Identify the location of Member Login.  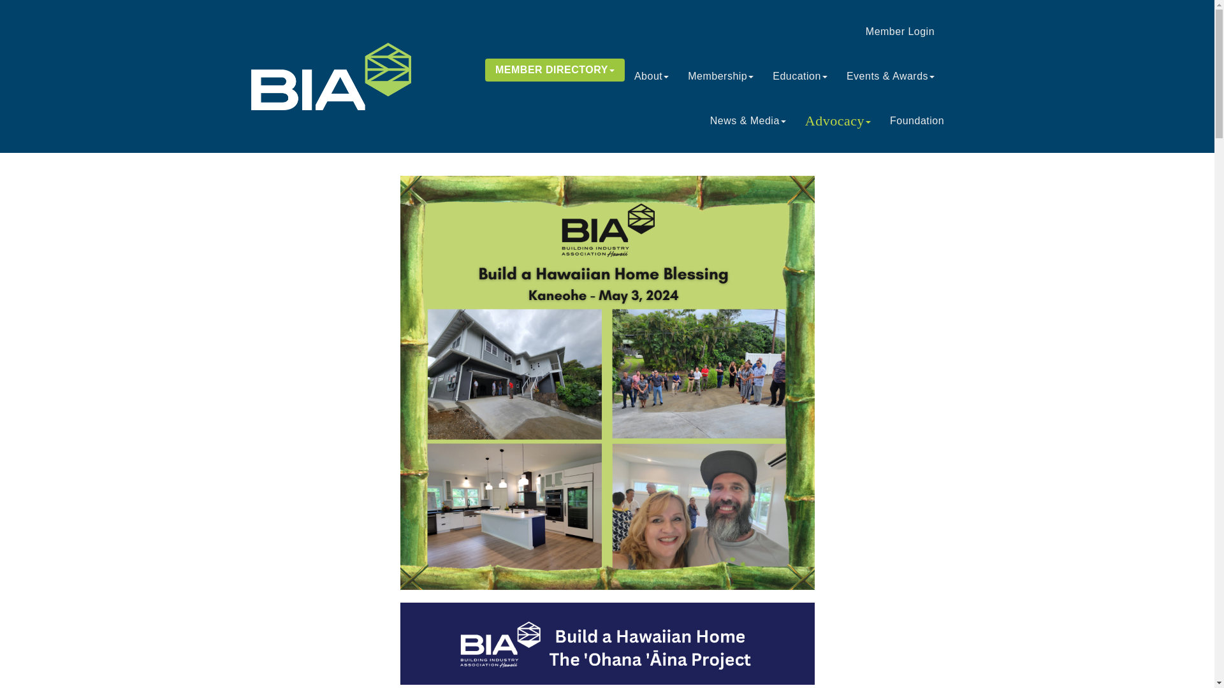
(900, 31).